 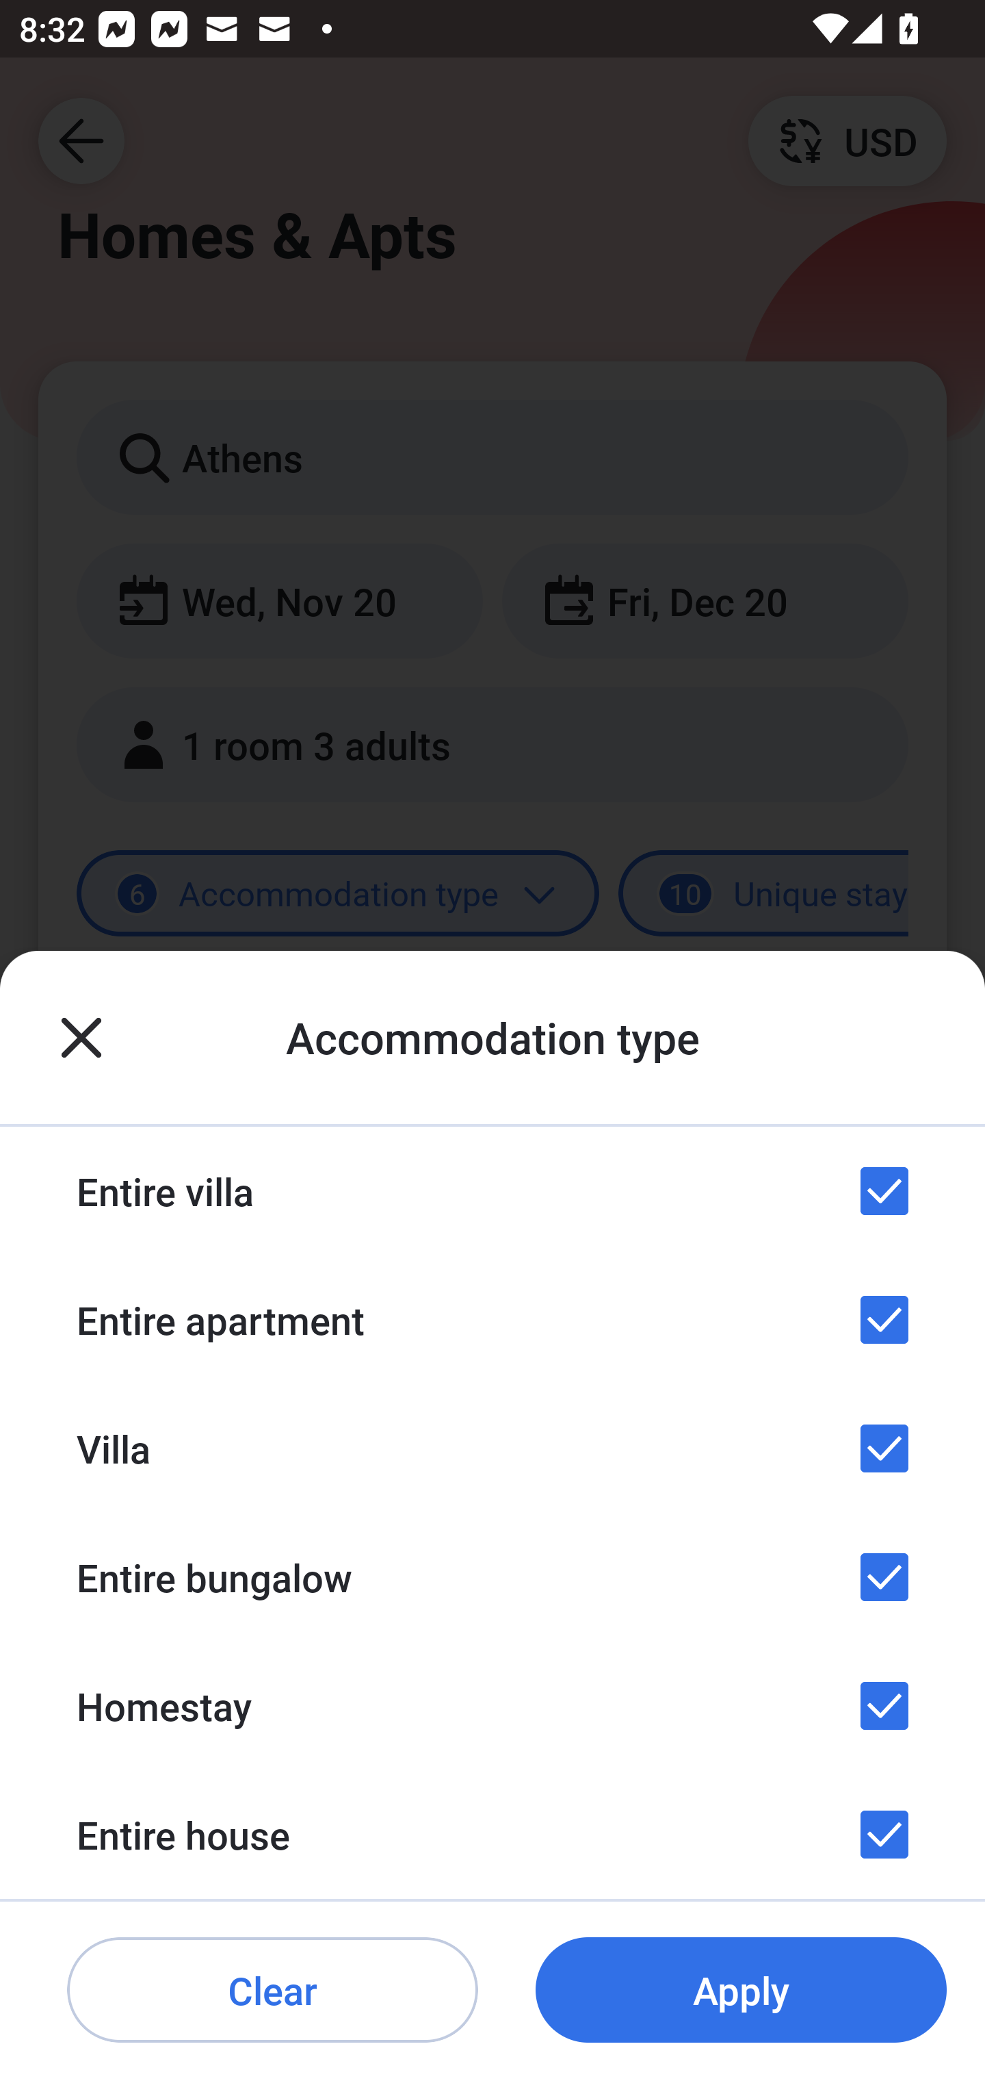 I want to click on Clear, so click(x=272, y=1991).